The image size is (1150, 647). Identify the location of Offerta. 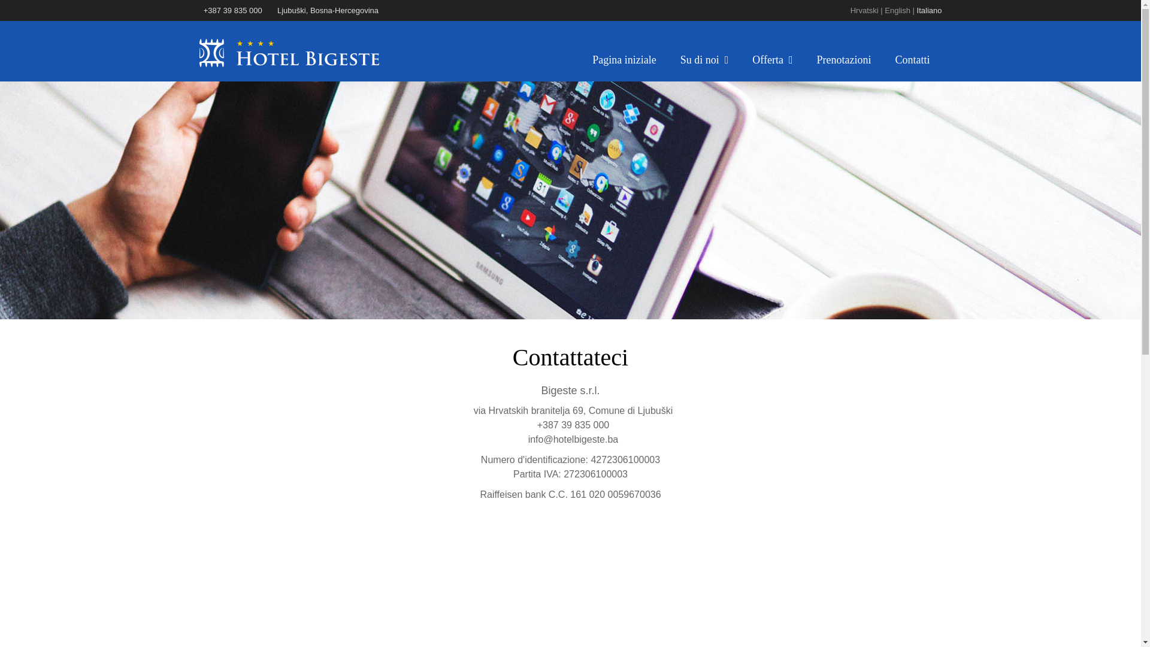
(773, 60).